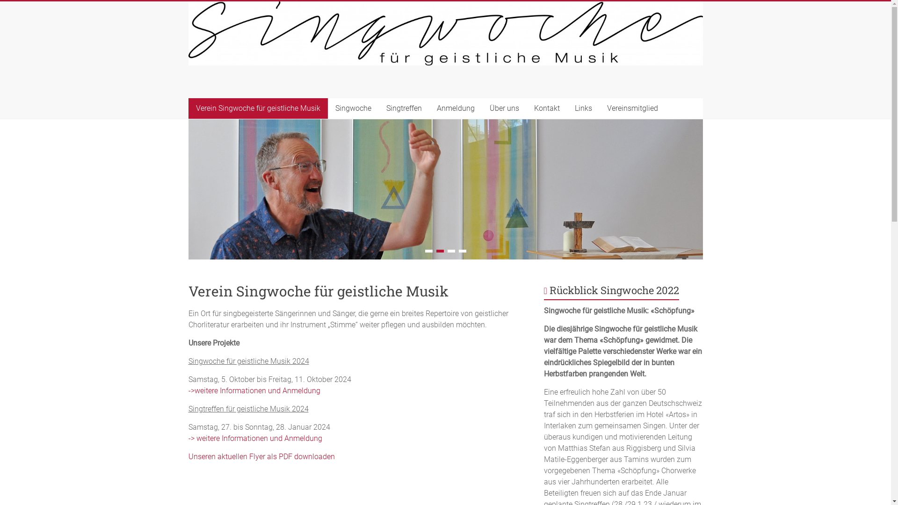  I want to click on ->weitere Informationen und Anmeldung, so click(254, 391).